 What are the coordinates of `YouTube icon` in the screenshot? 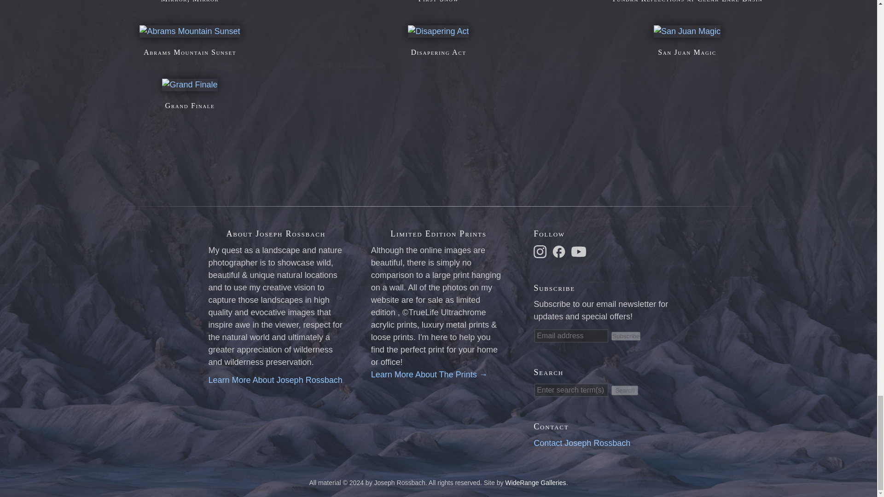 It's located at (578, 251).